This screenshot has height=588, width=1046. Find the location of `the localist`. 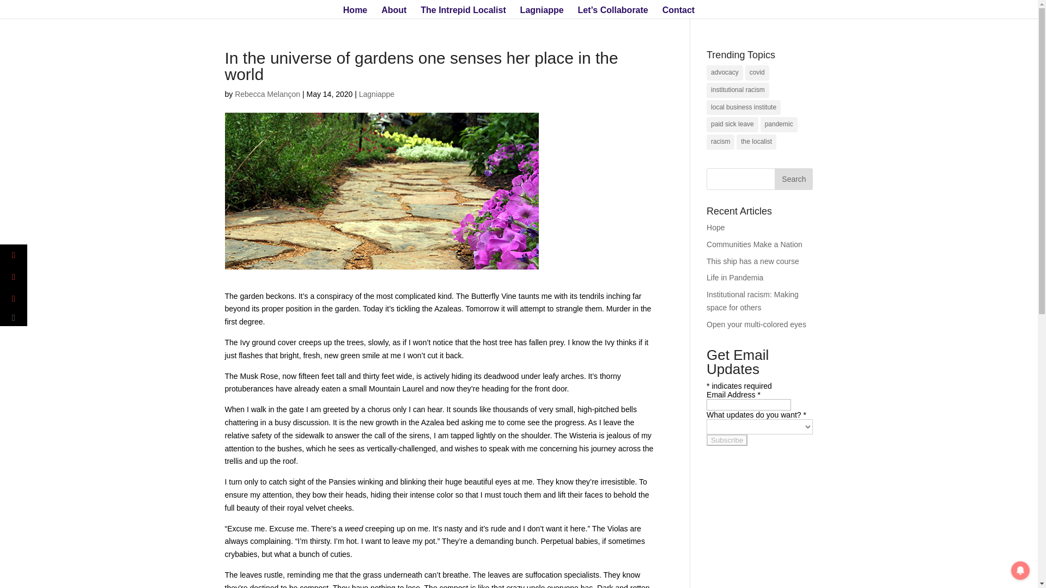

the localist is located at coordinates (756, 142).